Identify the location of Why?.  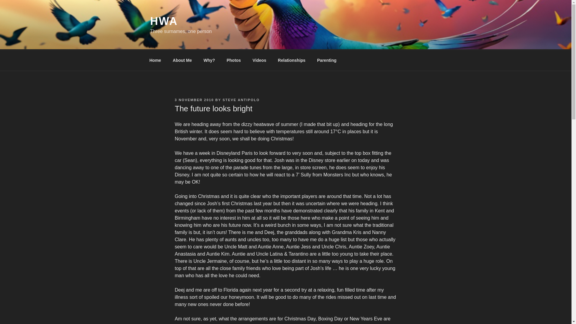
(209, 60).